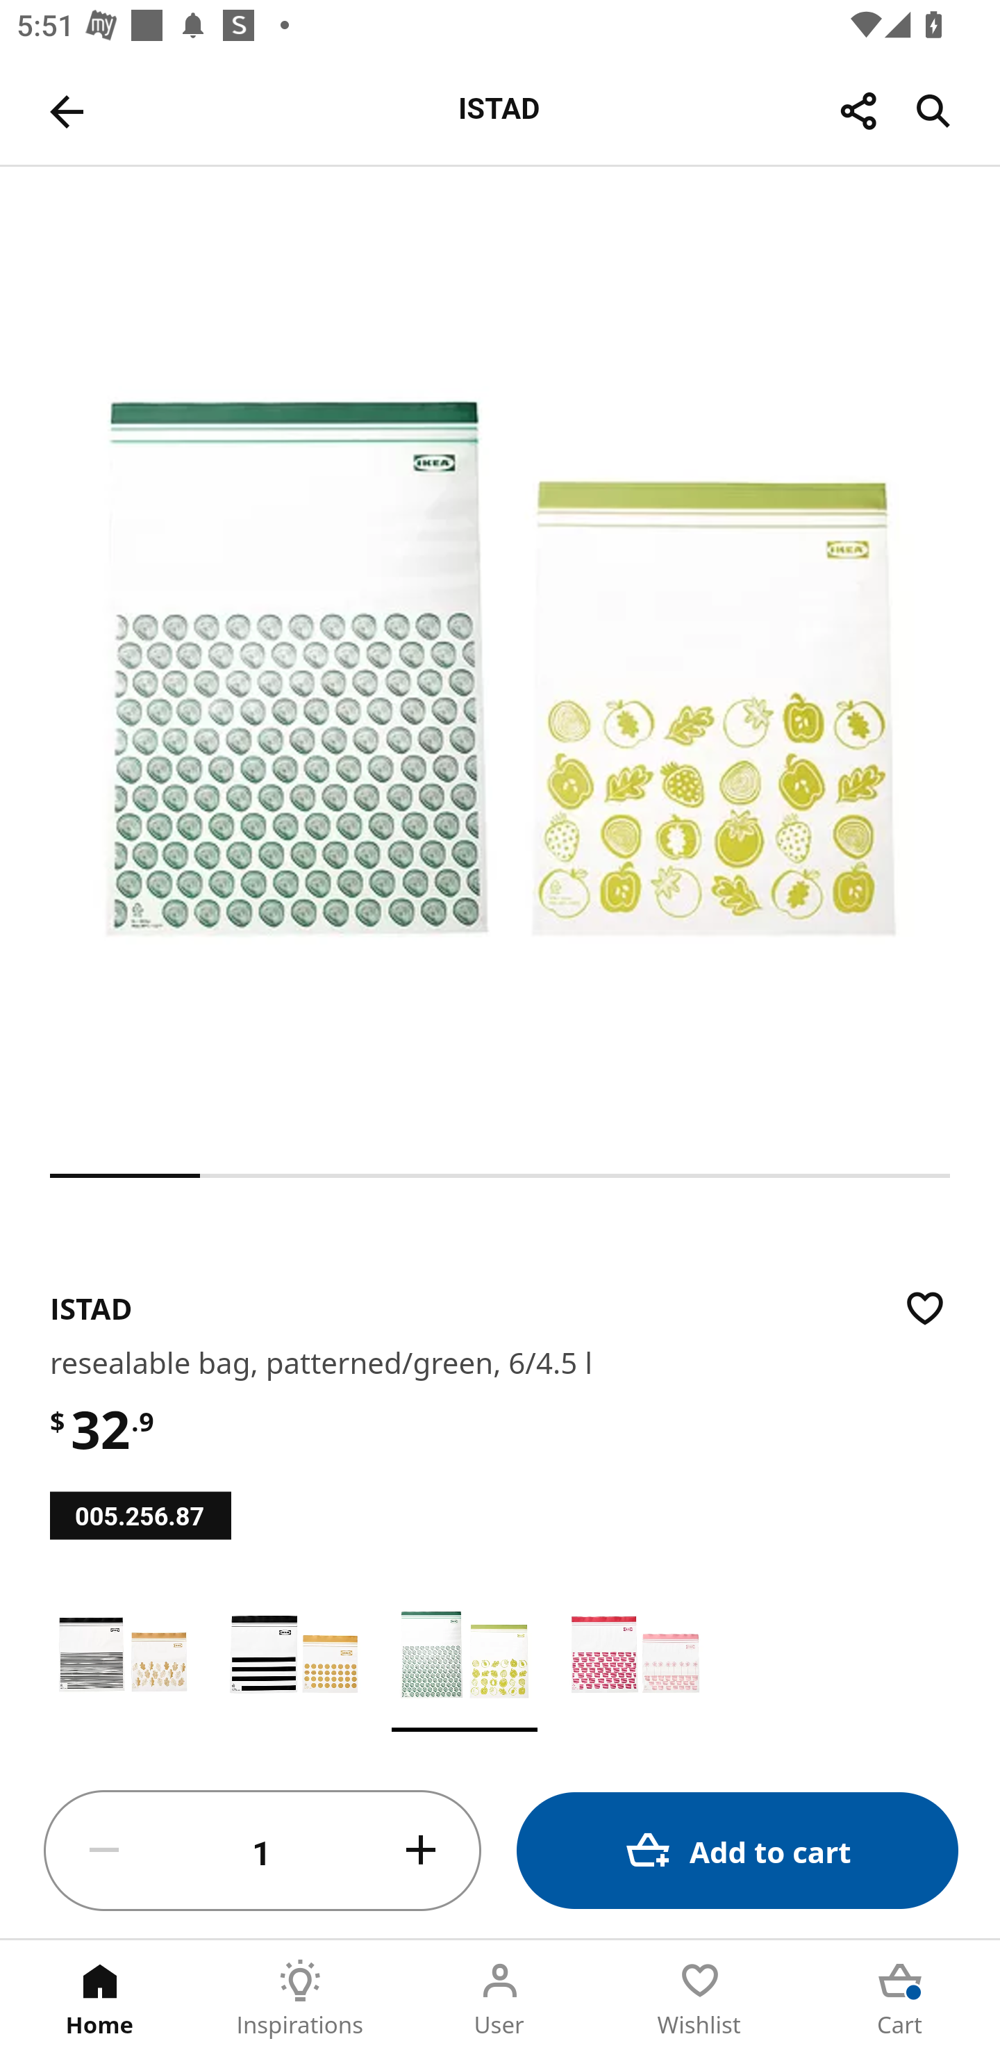 This screenshot has width=1000, height=2057. Describe the element at coordinates (262, 1851) in the screenshot. I see `1` at that location.